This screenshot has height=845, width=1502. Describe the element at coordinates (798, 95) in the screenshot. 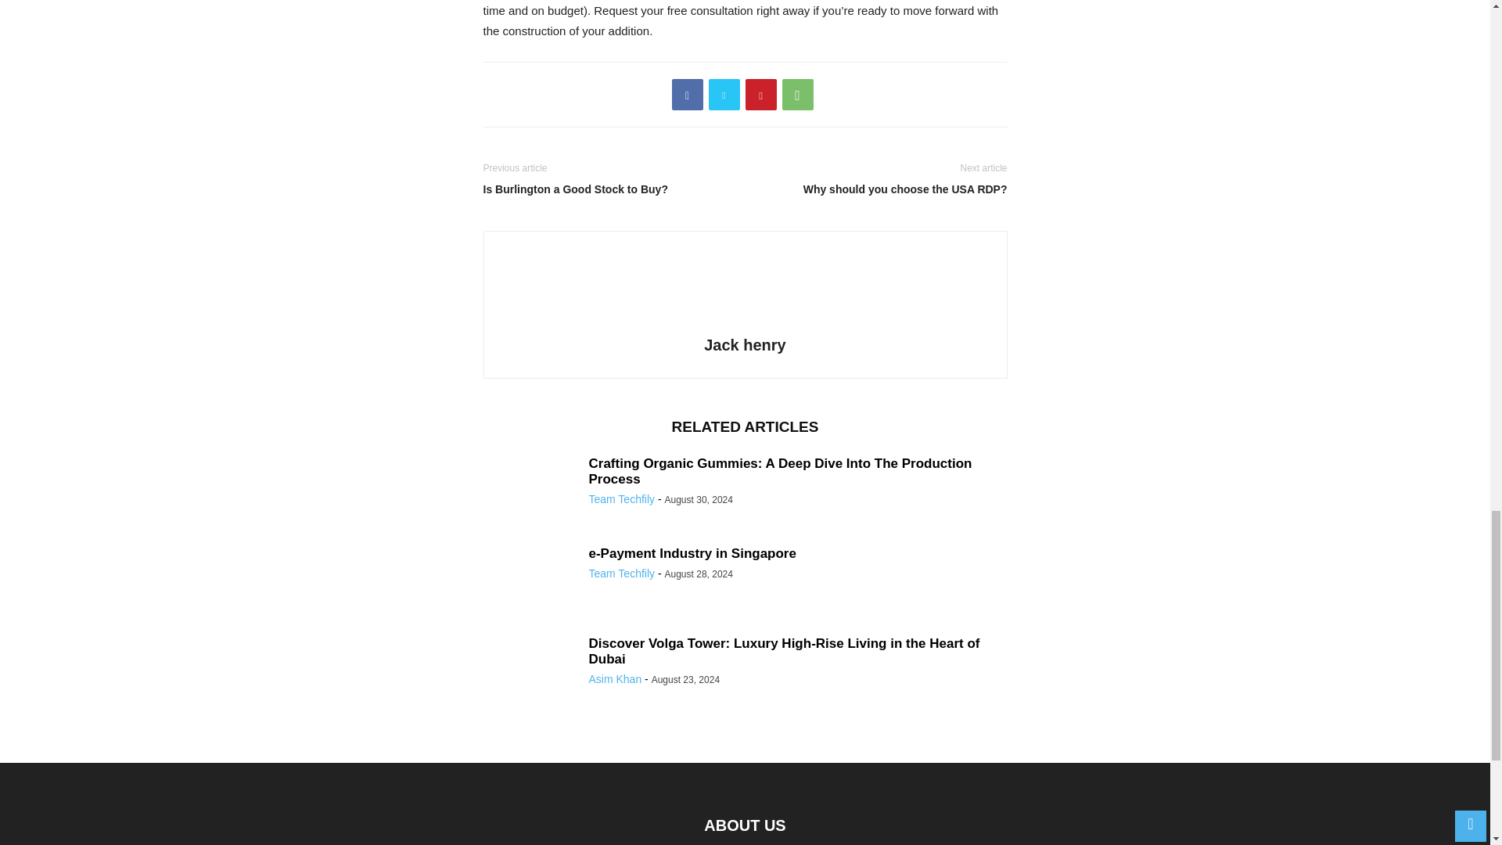

I see `WhatsApp` at that location.